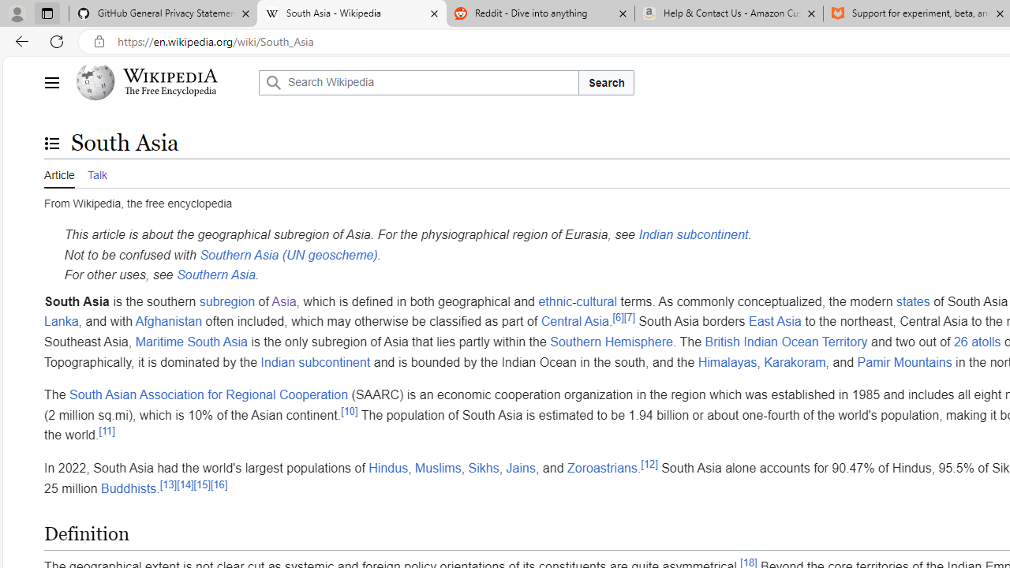 The image size is (1010, 568). I want to click on [15], so click(202, 484).